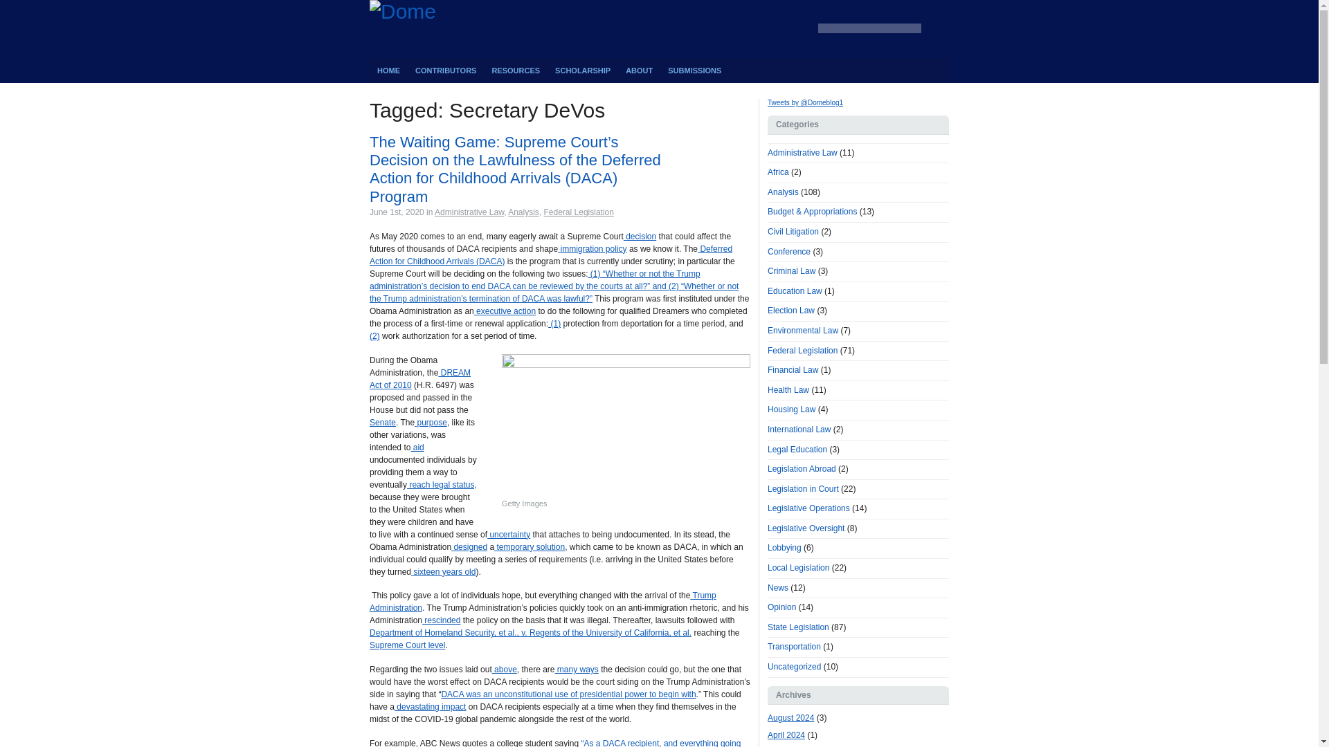 This screenshot has width=1329, height=747. What do you see at coordinates (441, 620) in the screenshot?
I see `rescinded` at bounding box center [441, 620].